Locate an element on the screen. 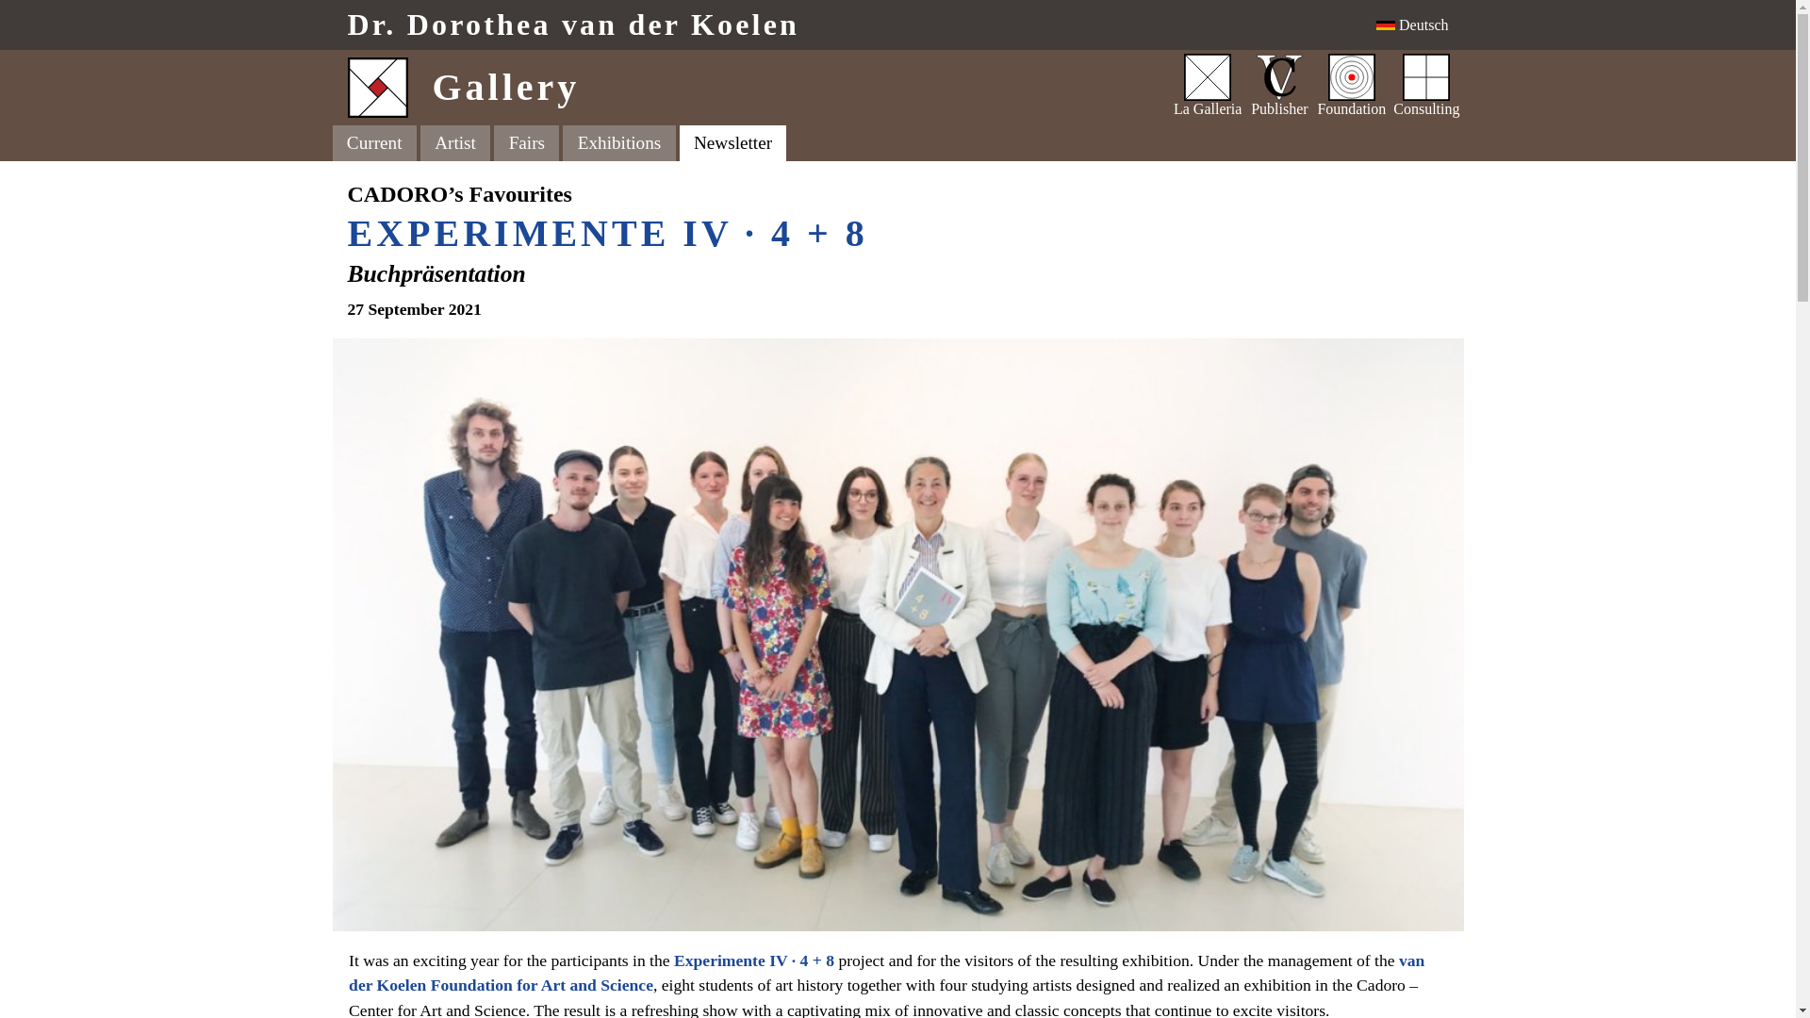 The width and height of the screenshot is (1810, 1018). About us is located at coordinates (1425, 87).